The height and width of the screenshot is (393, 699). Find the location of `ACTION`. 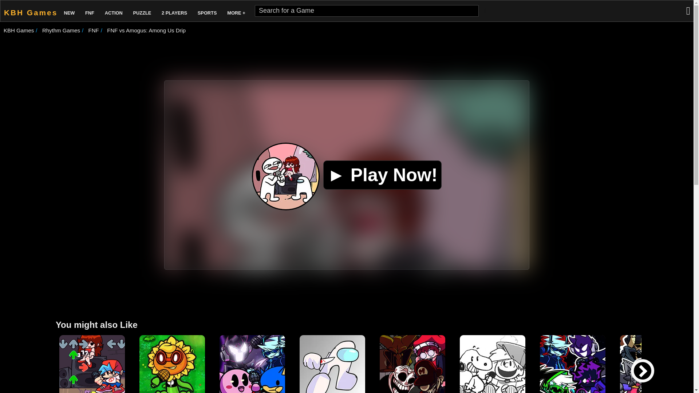

ACTION is located at coordinates (114, 11).